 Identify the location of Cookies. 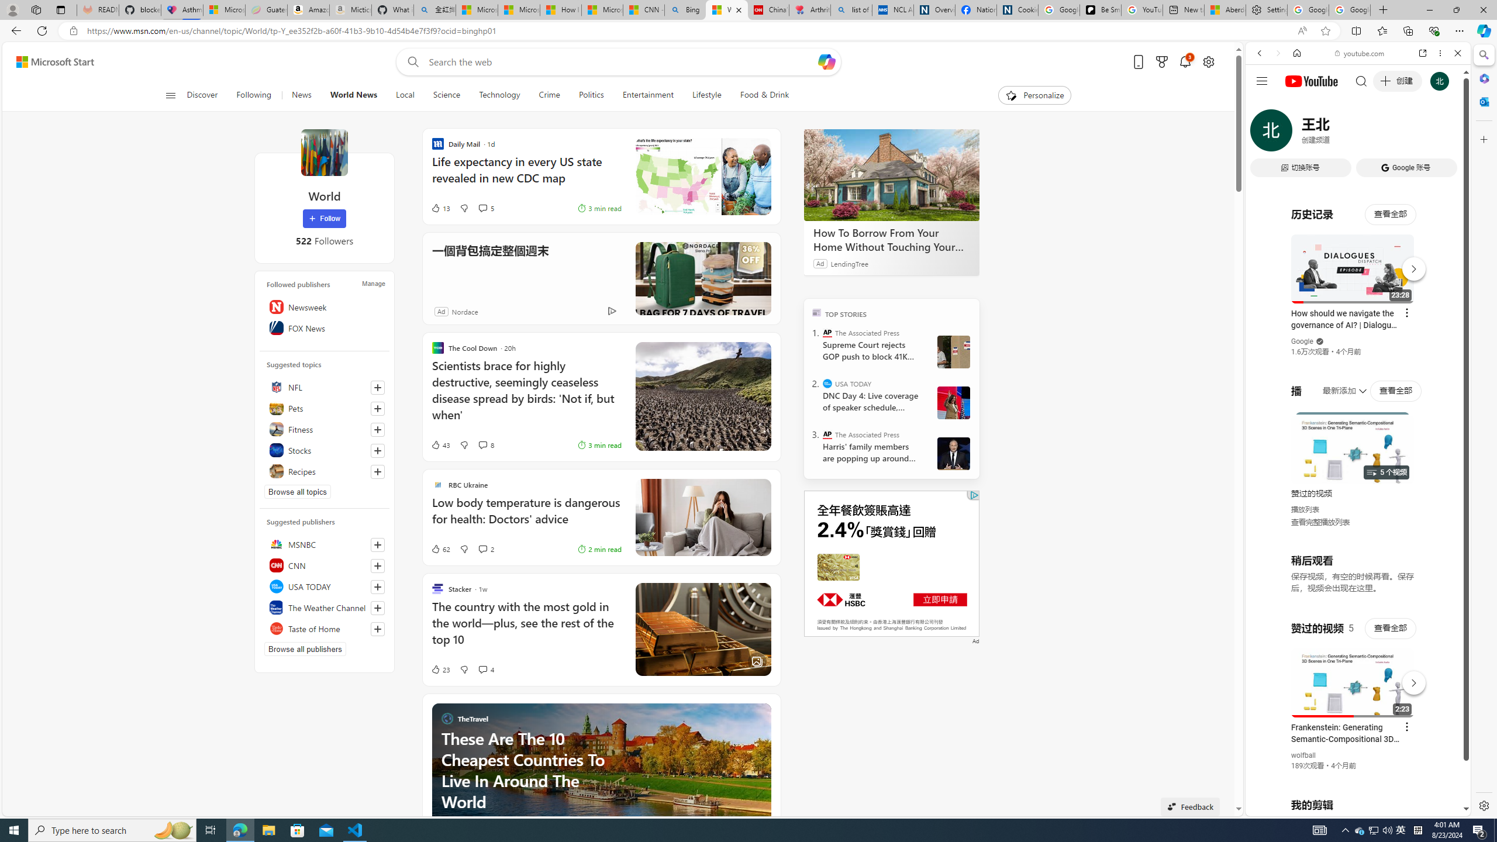
(1017, 10).